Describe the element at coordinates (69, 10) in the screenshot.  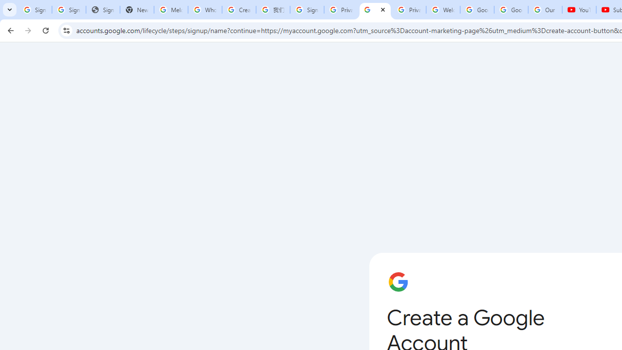
I see `Sign in - Google Accounts` at that location.